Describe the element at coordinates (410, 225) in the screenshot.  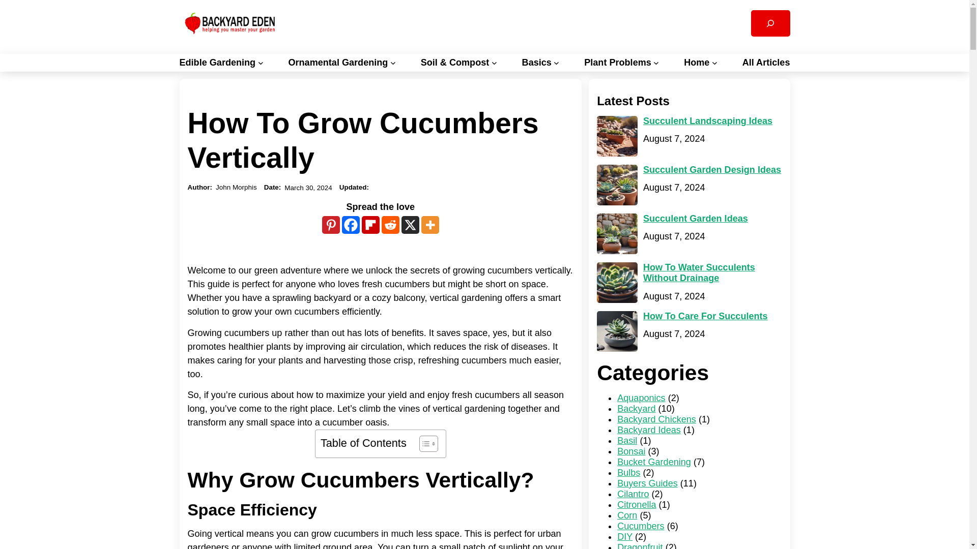
I see `X` at that location.